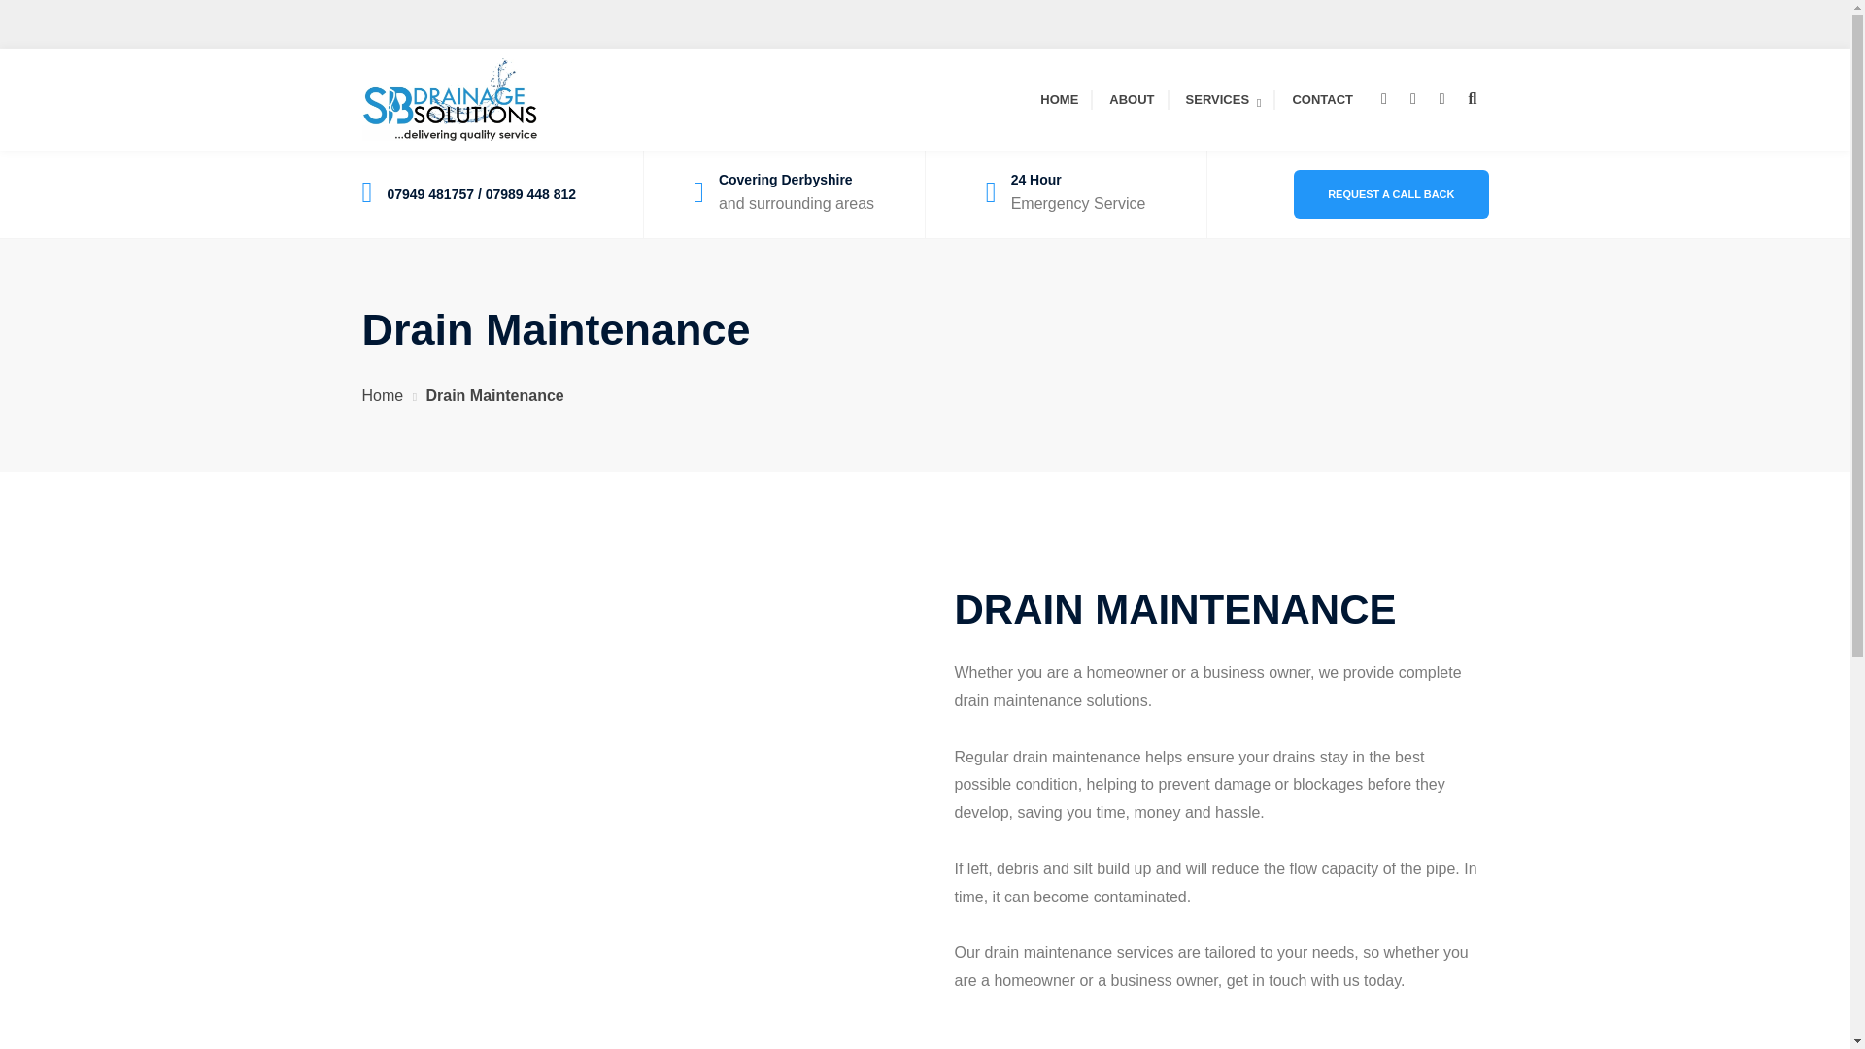  I want to click on CONTACT, so click(1323, 99).